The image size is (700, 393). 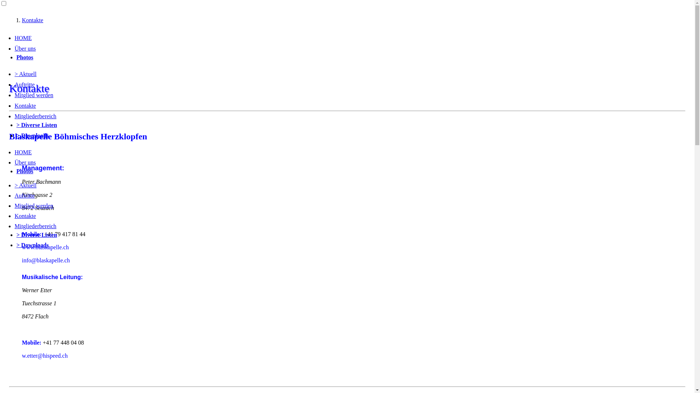 I want to click on Photos, so click(x=25, y=57).